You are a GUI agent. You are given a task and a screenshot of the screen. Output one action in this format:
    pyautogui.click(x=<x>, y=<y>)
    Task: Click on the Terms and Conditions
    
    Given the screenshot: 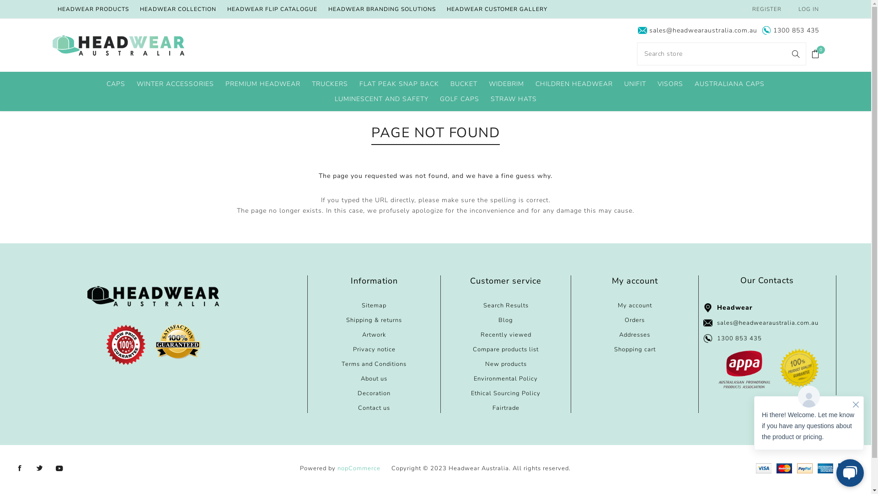 What is the action you would take?
    pyautogui.click(x=374, y=364)
    